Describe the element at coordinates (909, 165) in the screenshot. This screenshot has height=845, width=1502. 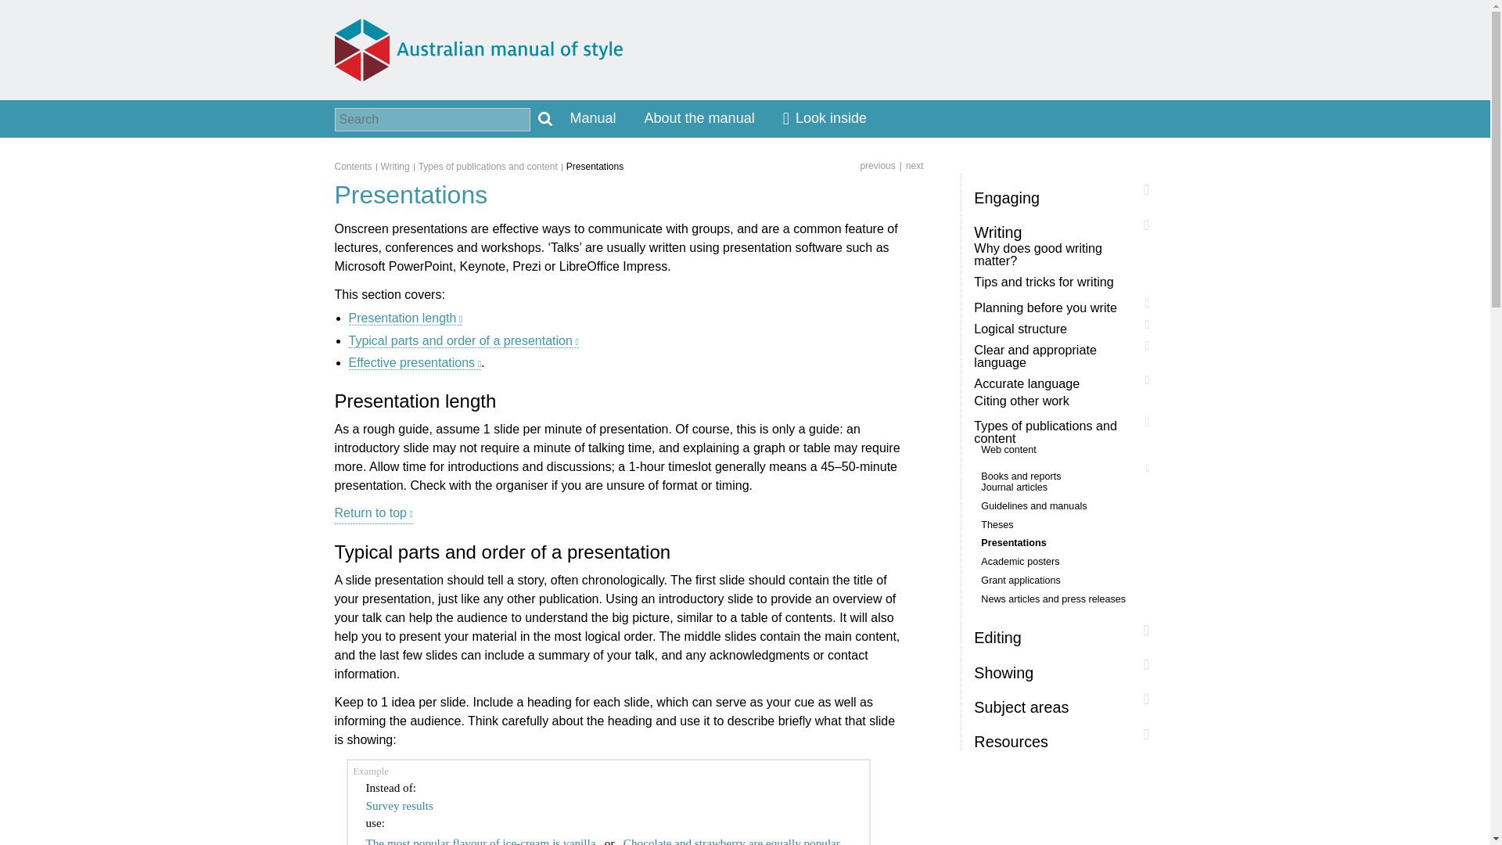
I see `next` at that location.